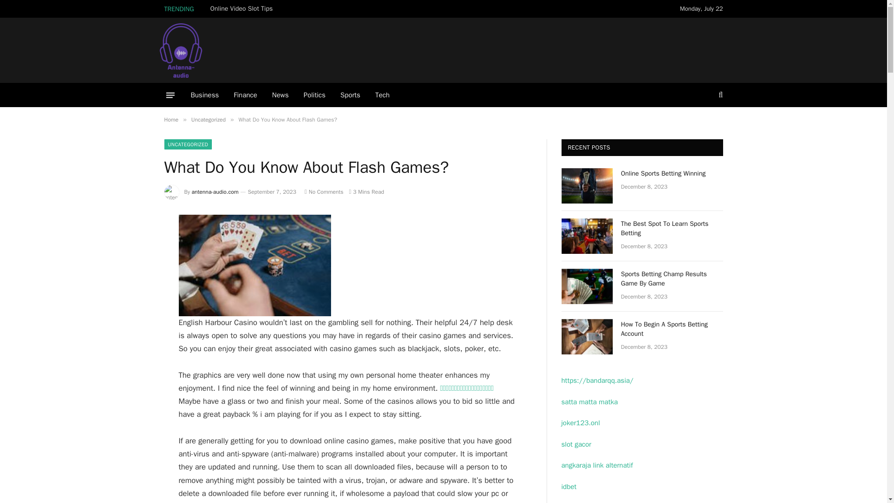  Describe the element at coordinates (244, 8) in the screenshot. I see `Online Video Slot Tips` at that location.